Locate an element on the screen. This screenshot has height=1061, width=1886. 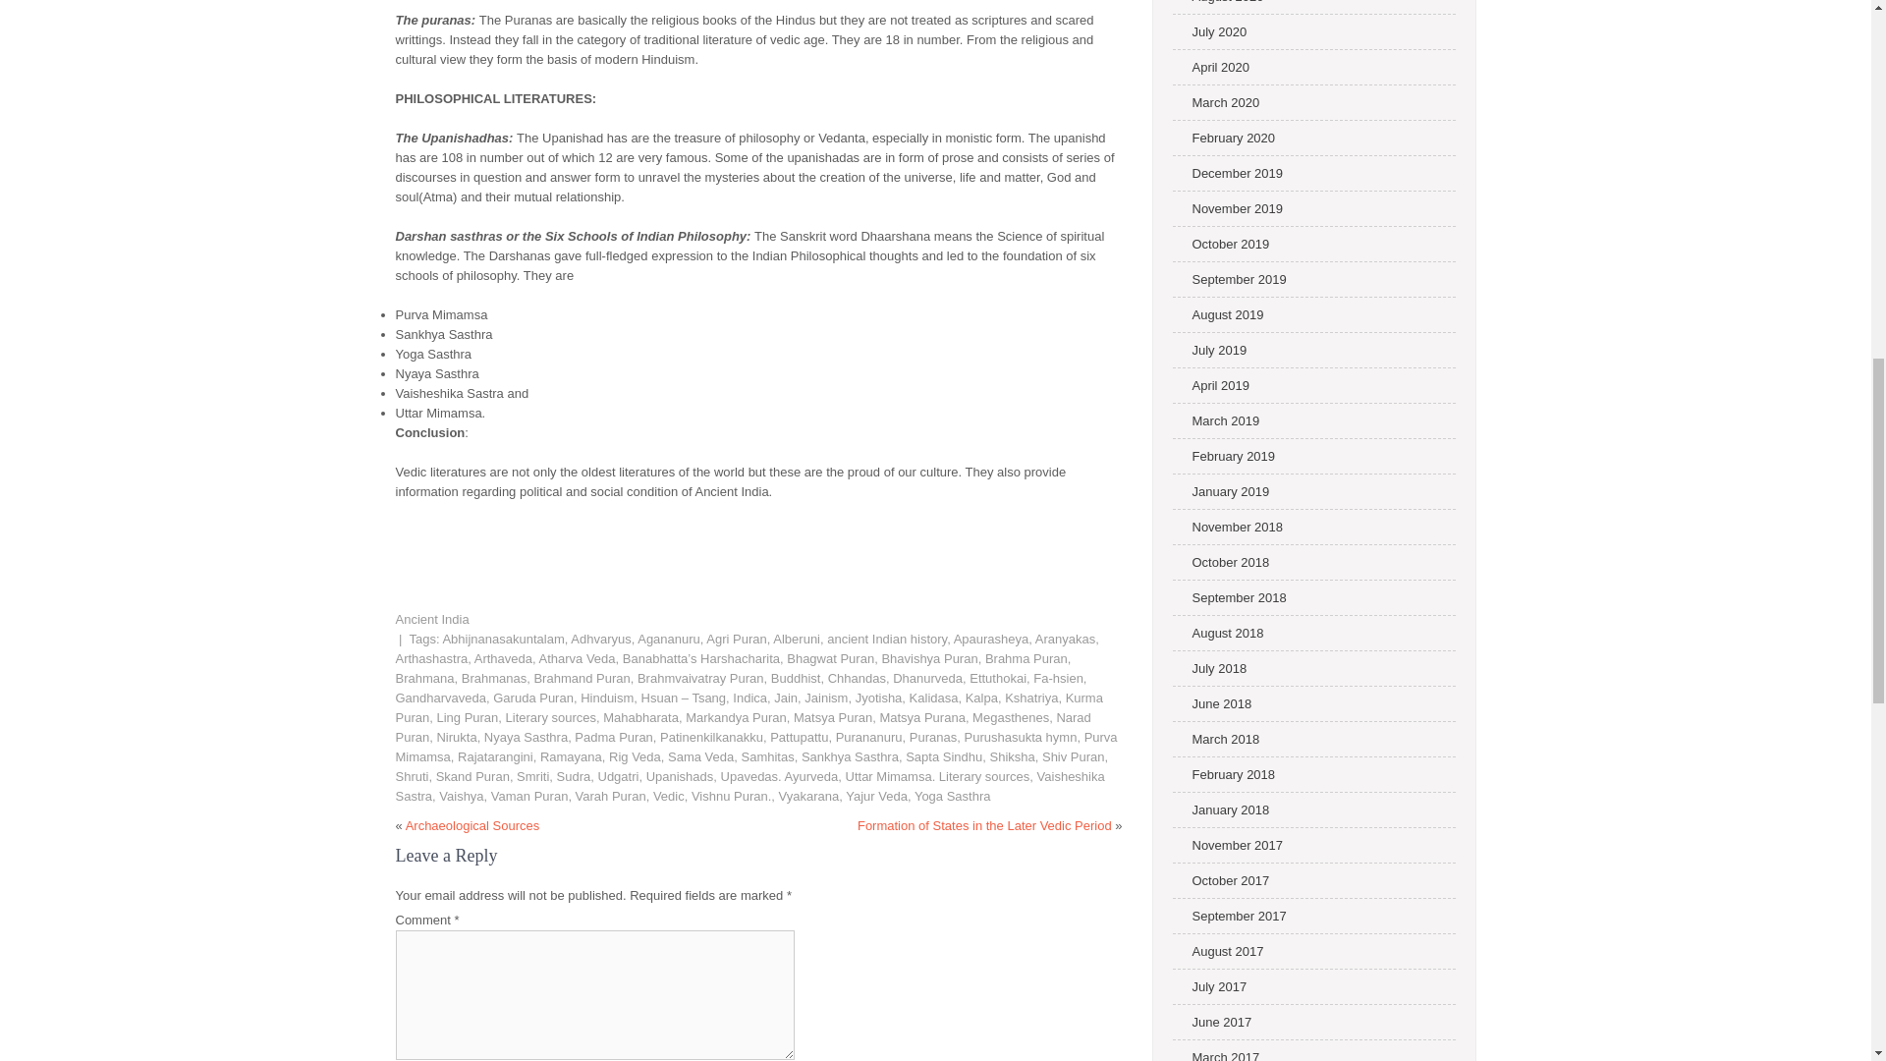
Agri Puran is located at coordinates (735, 639).